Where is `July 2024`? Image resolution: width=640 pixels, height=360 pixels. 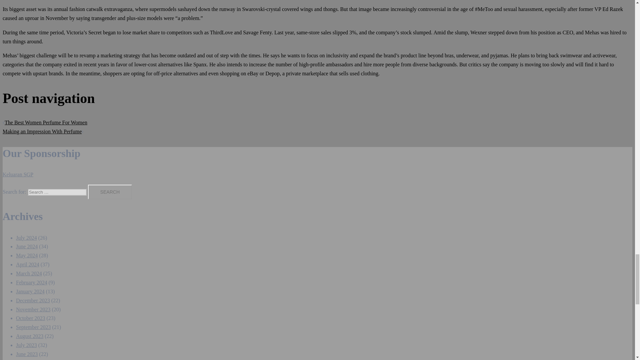
July 2024 is located at coordinates (27, 238).